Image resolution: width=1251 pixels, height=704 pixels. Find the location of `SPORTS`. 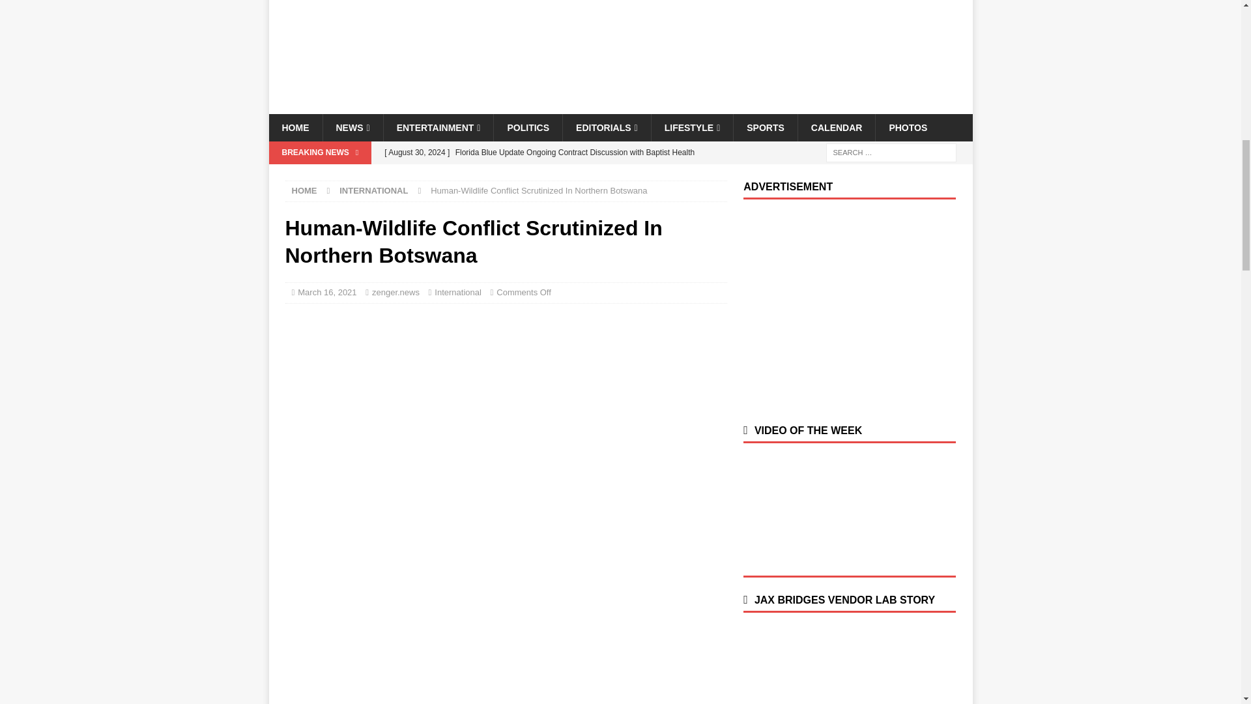

SPORTS is located at coordinates (765, 128).